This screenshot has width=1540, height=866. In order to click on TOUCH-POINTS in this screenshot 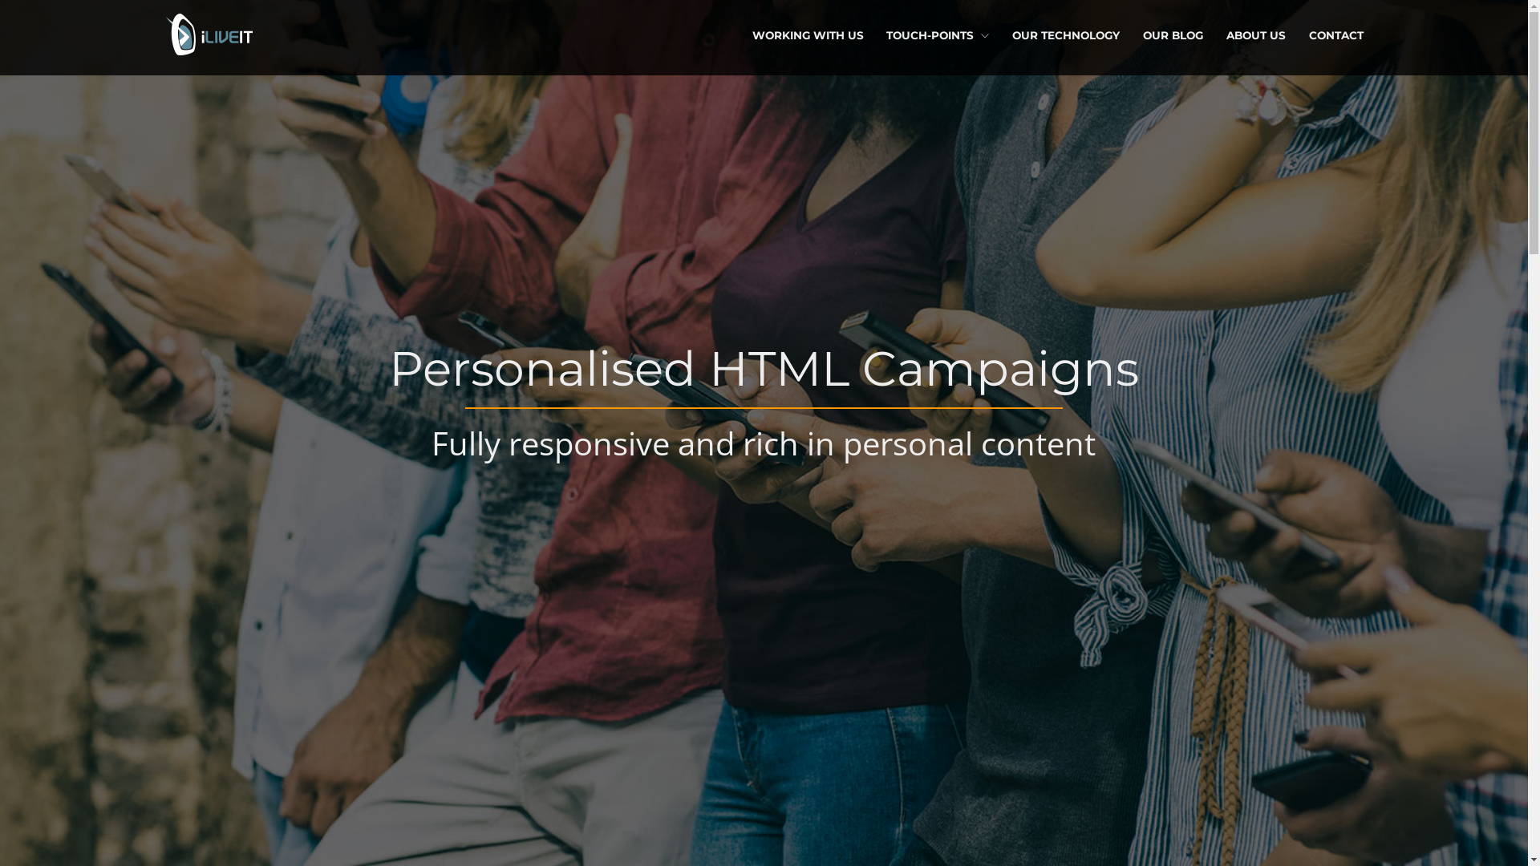, I will do `click(938, 35)`.